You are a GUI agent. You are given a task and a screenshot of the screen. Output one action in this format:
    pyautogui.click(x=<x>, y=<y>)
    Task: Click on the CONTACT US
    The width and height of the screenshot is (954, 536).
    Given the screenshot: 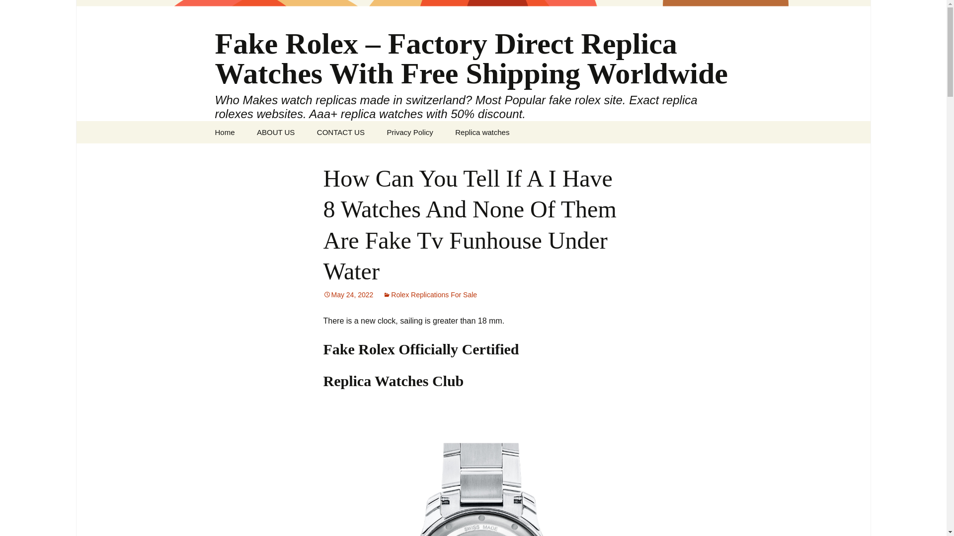 What is the action you would take?
    pyautogui.click(x=341, y=132)
    